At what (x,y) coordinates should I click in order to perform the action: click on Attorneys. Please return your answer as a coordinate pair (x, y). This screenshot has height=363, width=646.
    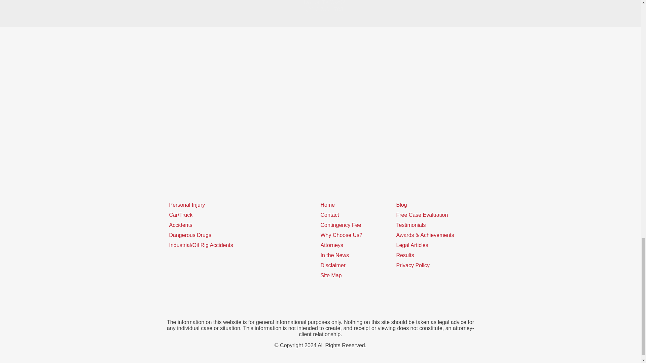
    Looking at the image, I should click on (332, 245).